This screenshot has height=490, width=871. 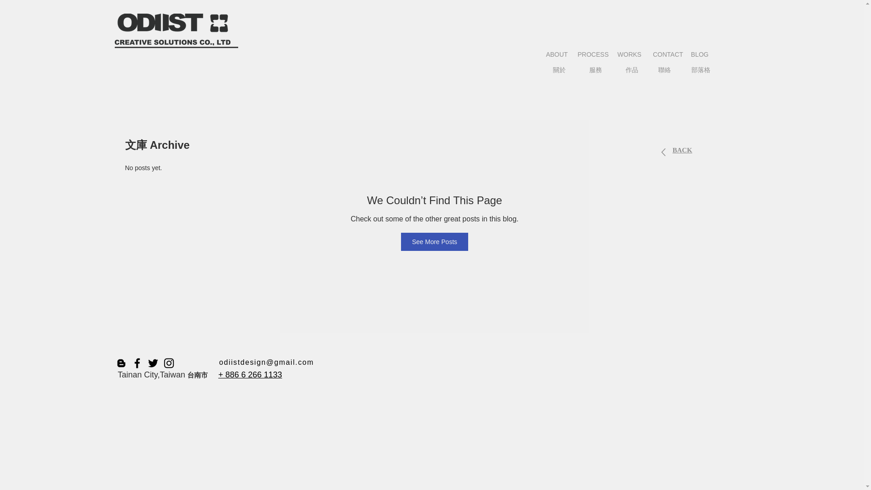 What do you see at coordinates (557, 55) in the screenshot?
I see `ABOUT` at bounding box center [557, 55].